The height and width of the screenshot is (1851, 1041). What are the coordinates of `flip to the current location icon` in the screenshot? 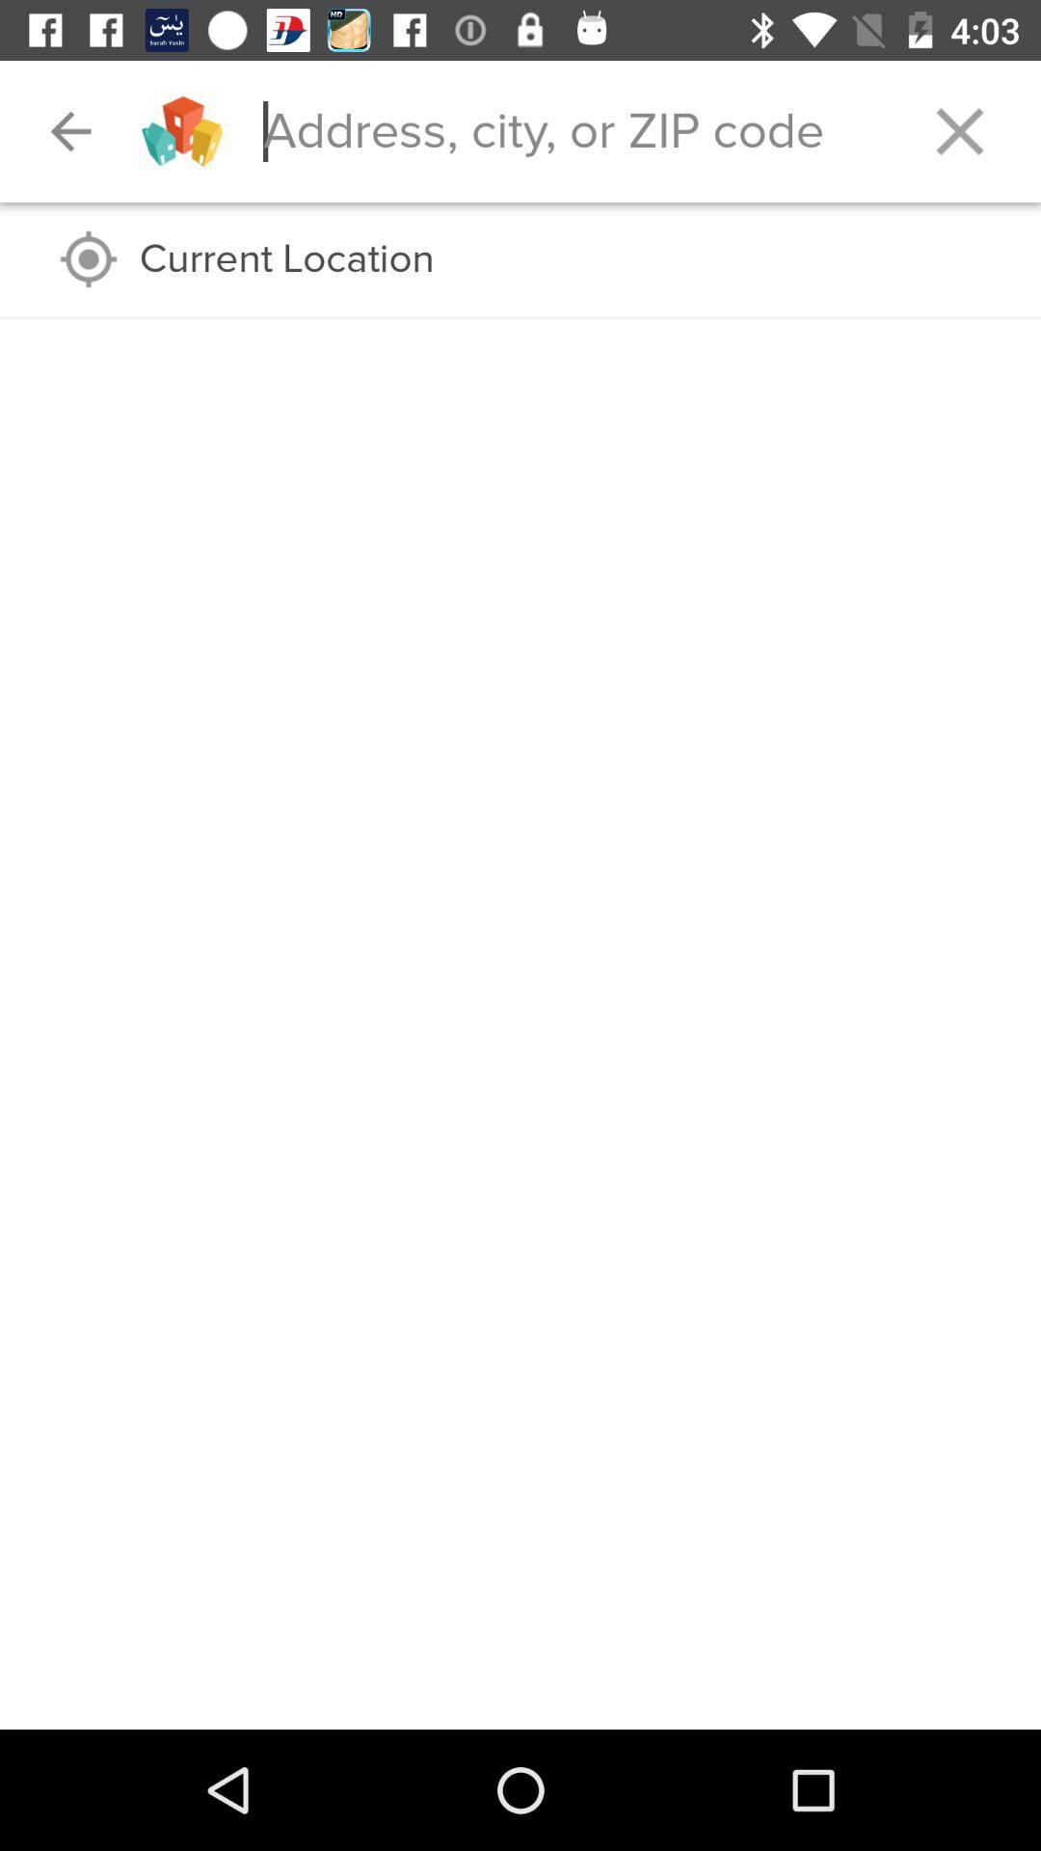 It's located at (571, 259).